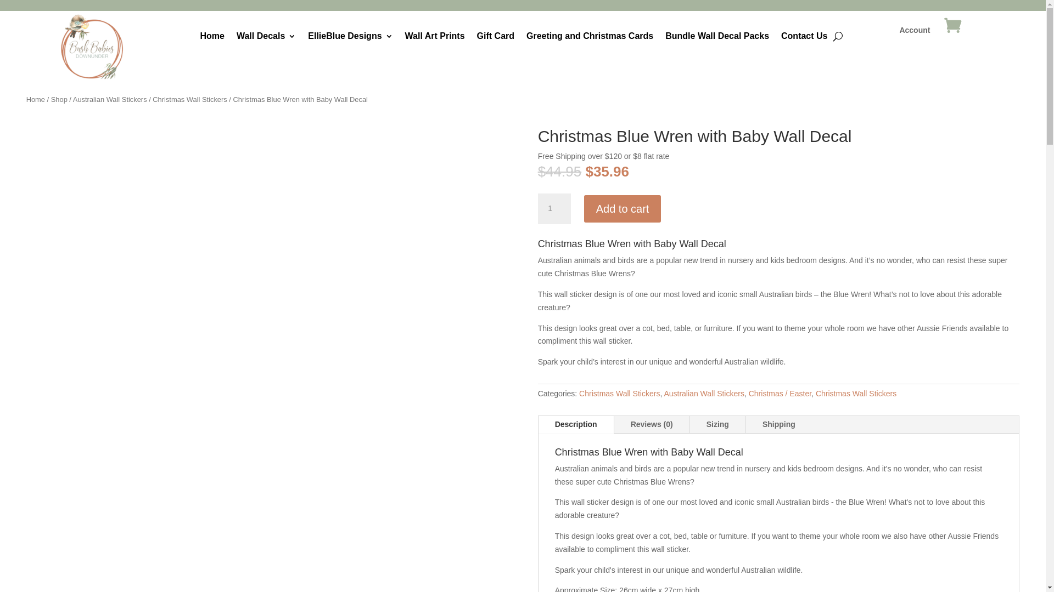 The image size is (1054, 592). Describe the element at coordinates (804, 38) in the screenshot. I see `Contact Us` at that location.